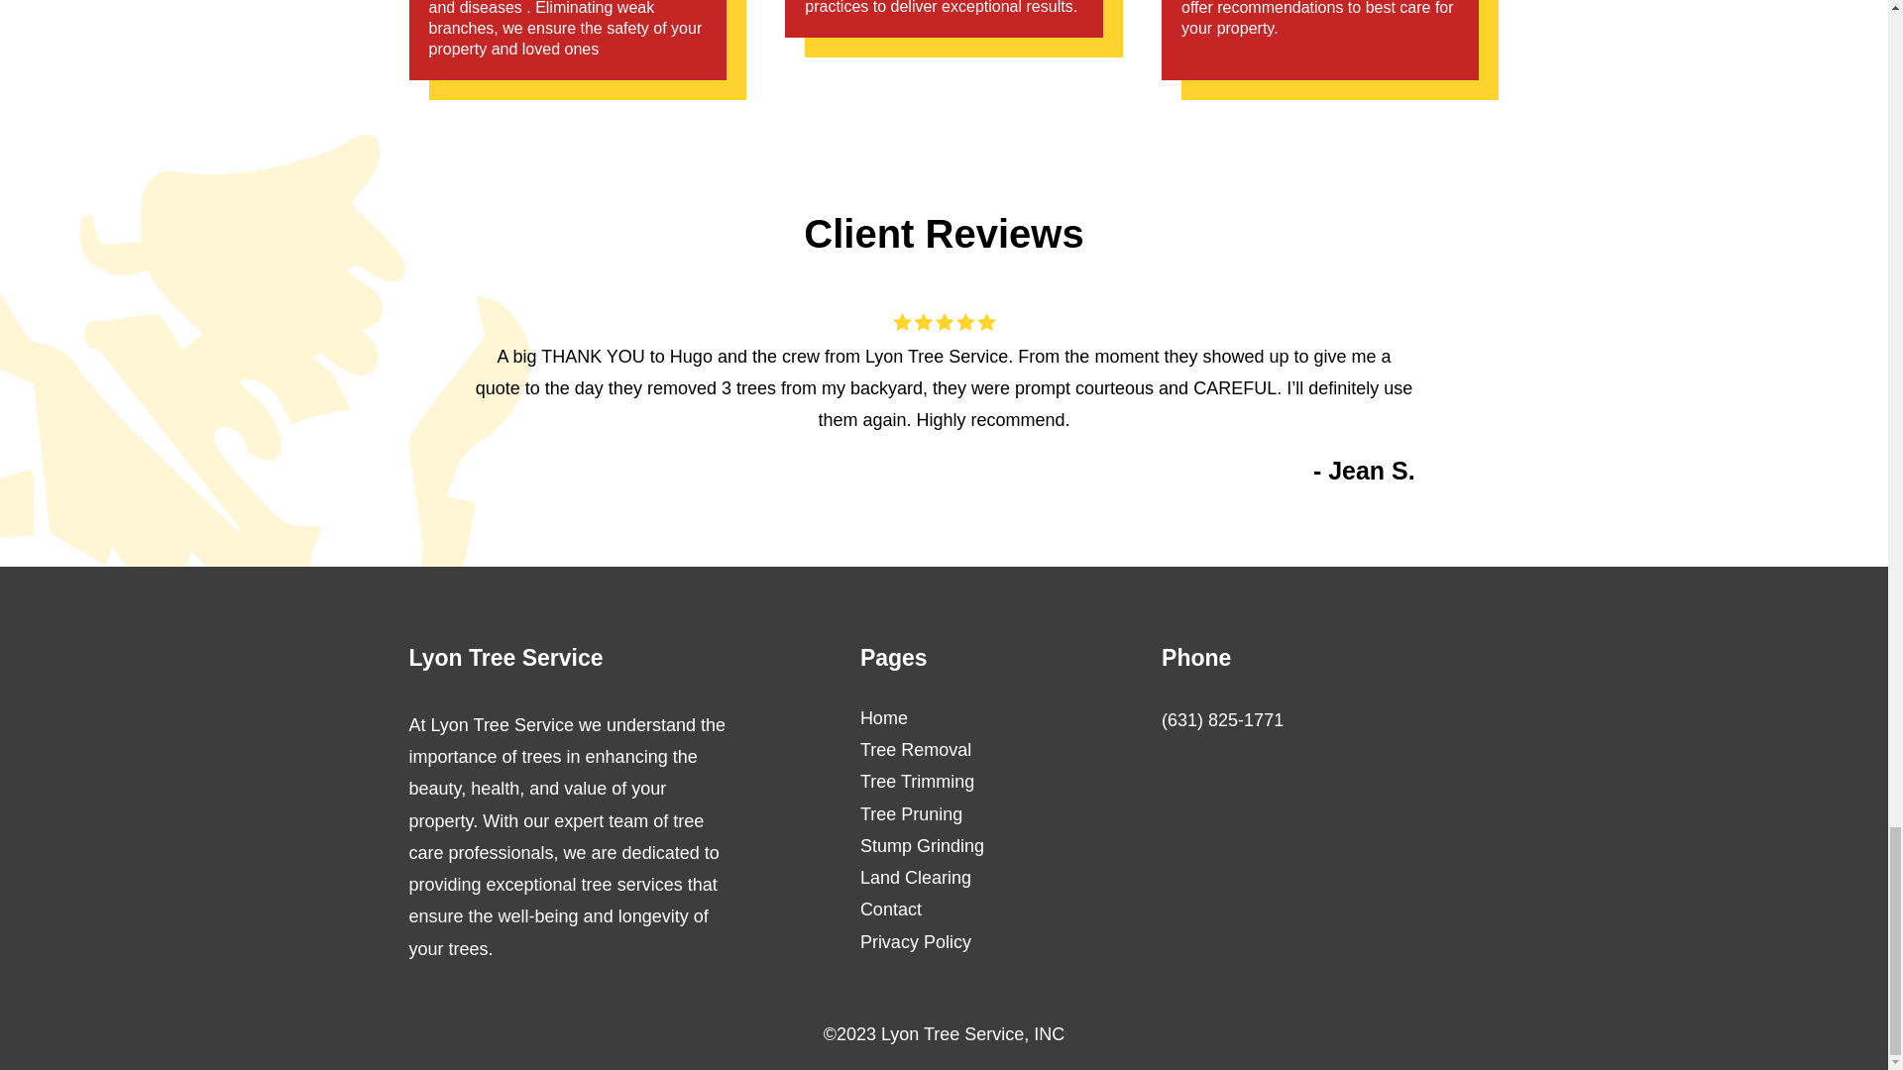 Image resolution: width=1903 pixels, height=1070 pixels. Describe the element at coordinates (911, 814) in the screenshot. I see `Tree Pruning` at that location.